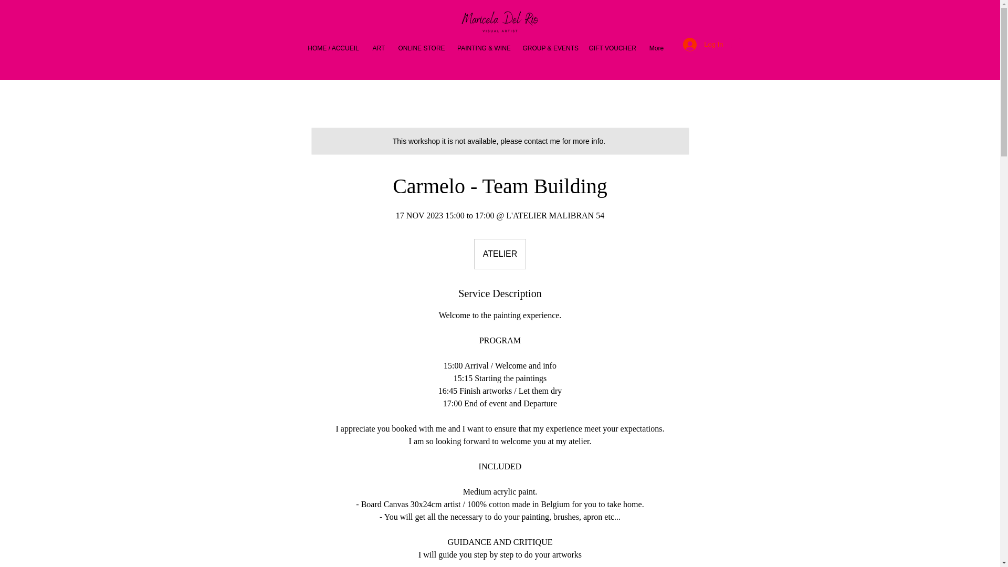 Image resolution: width=1008 pixels, height=567 pixels. I want to click on ONLINE STORE, so click(421, 48).